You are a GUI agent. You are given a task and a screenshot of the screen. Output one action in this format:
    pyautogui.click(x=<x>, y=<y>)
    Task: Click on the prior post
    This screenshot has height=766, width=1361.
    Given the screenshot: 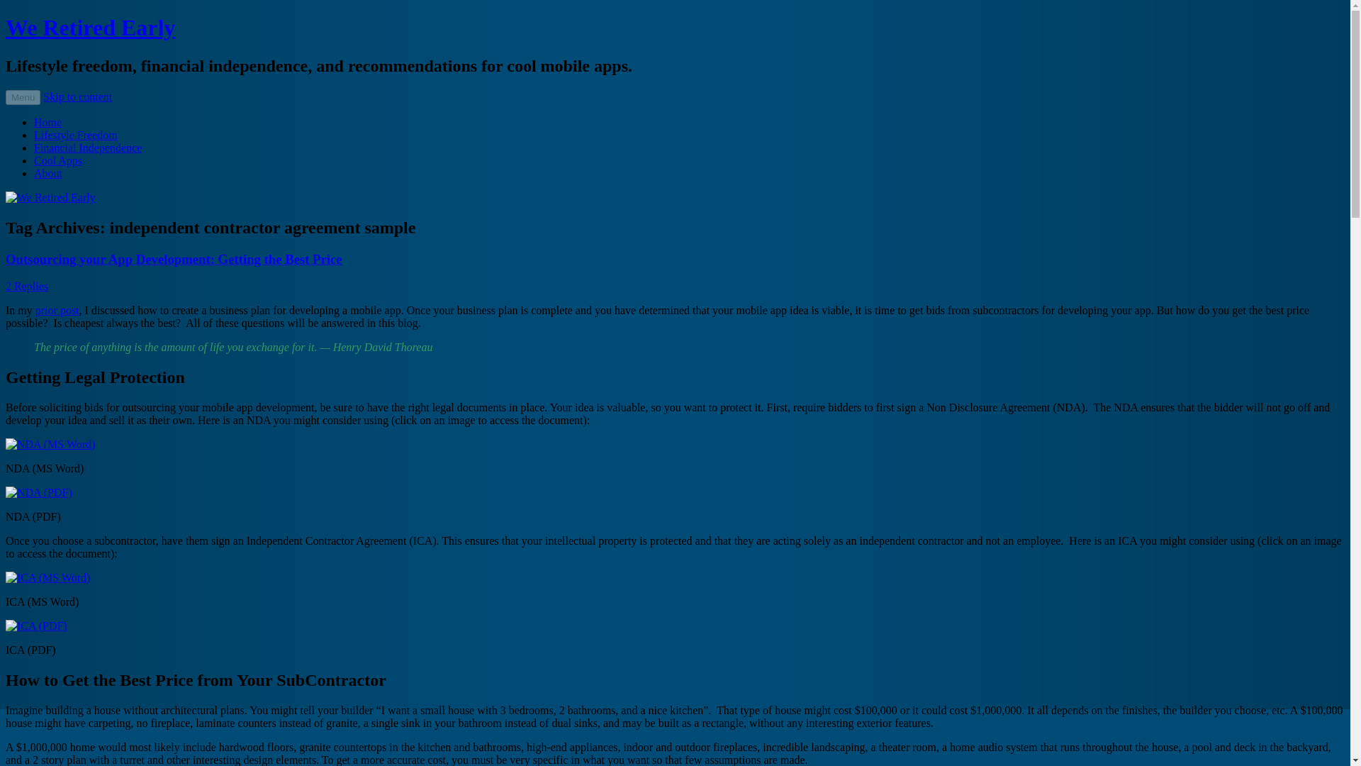 What is the action you would take?
    pyautogui.click(x=57, y=310)
    